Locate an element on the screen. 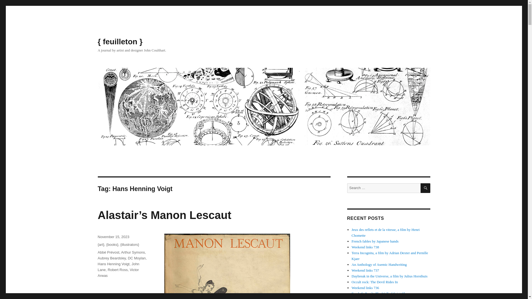  November 15, 2023 is located at coordinates (113, 236).